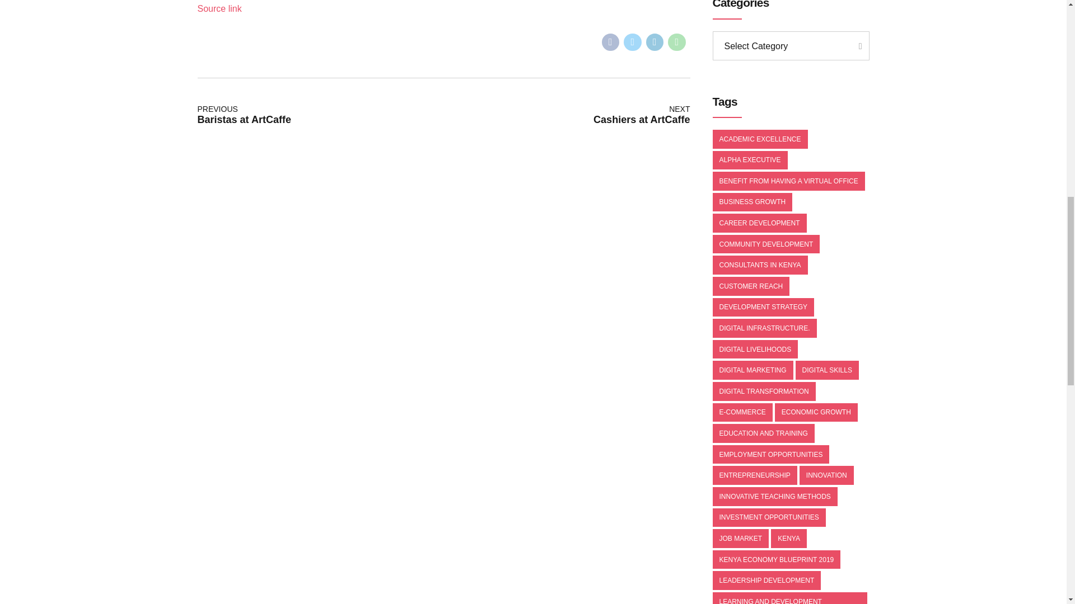  I want to click on BENEFIT FROM HAVING A VIRTUAL OFFICE, so click(788, 181).